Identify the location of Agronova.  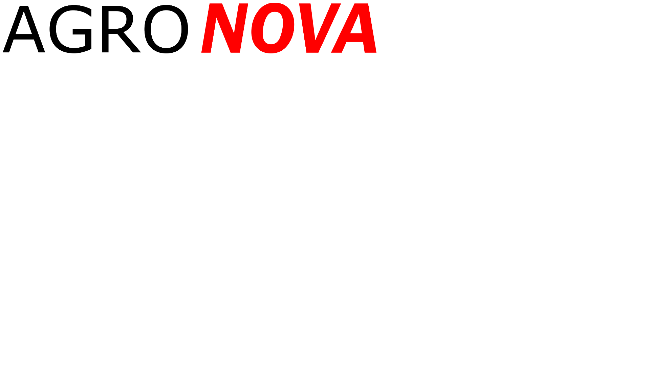
(190, 51).